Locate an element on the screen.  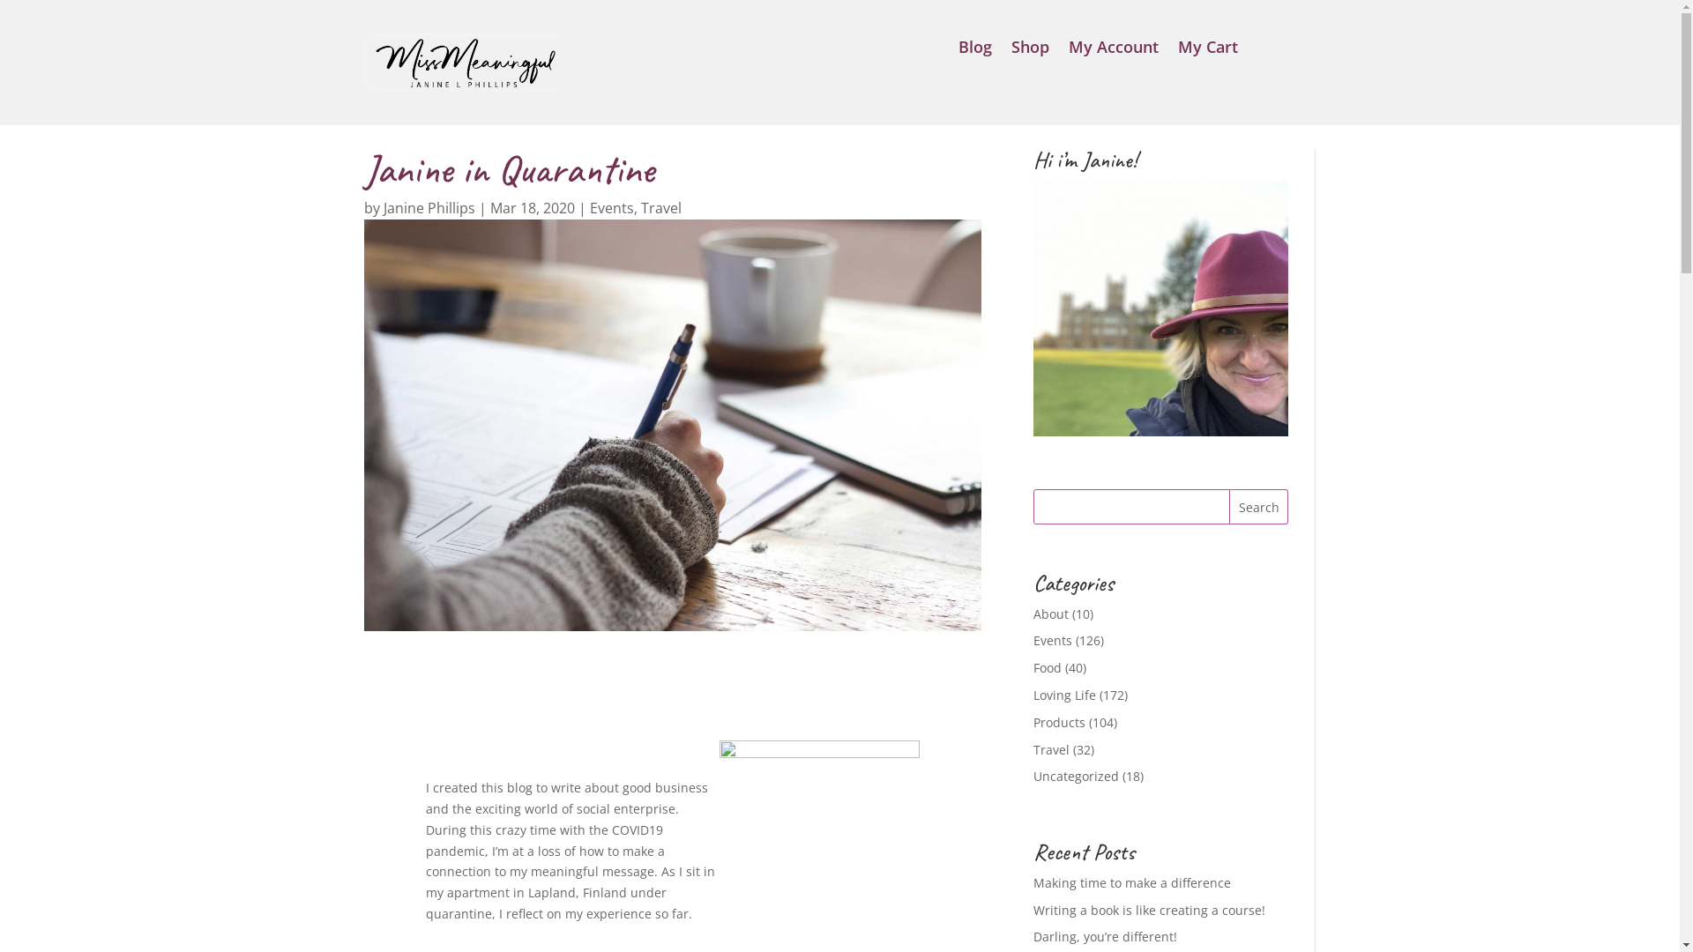
My Account is located at coordinates (1114, 50).